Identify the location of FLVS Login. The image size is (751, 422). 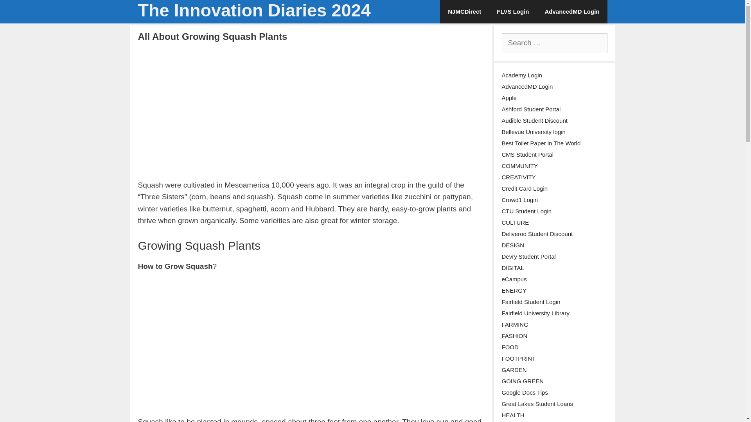
(512, 12).